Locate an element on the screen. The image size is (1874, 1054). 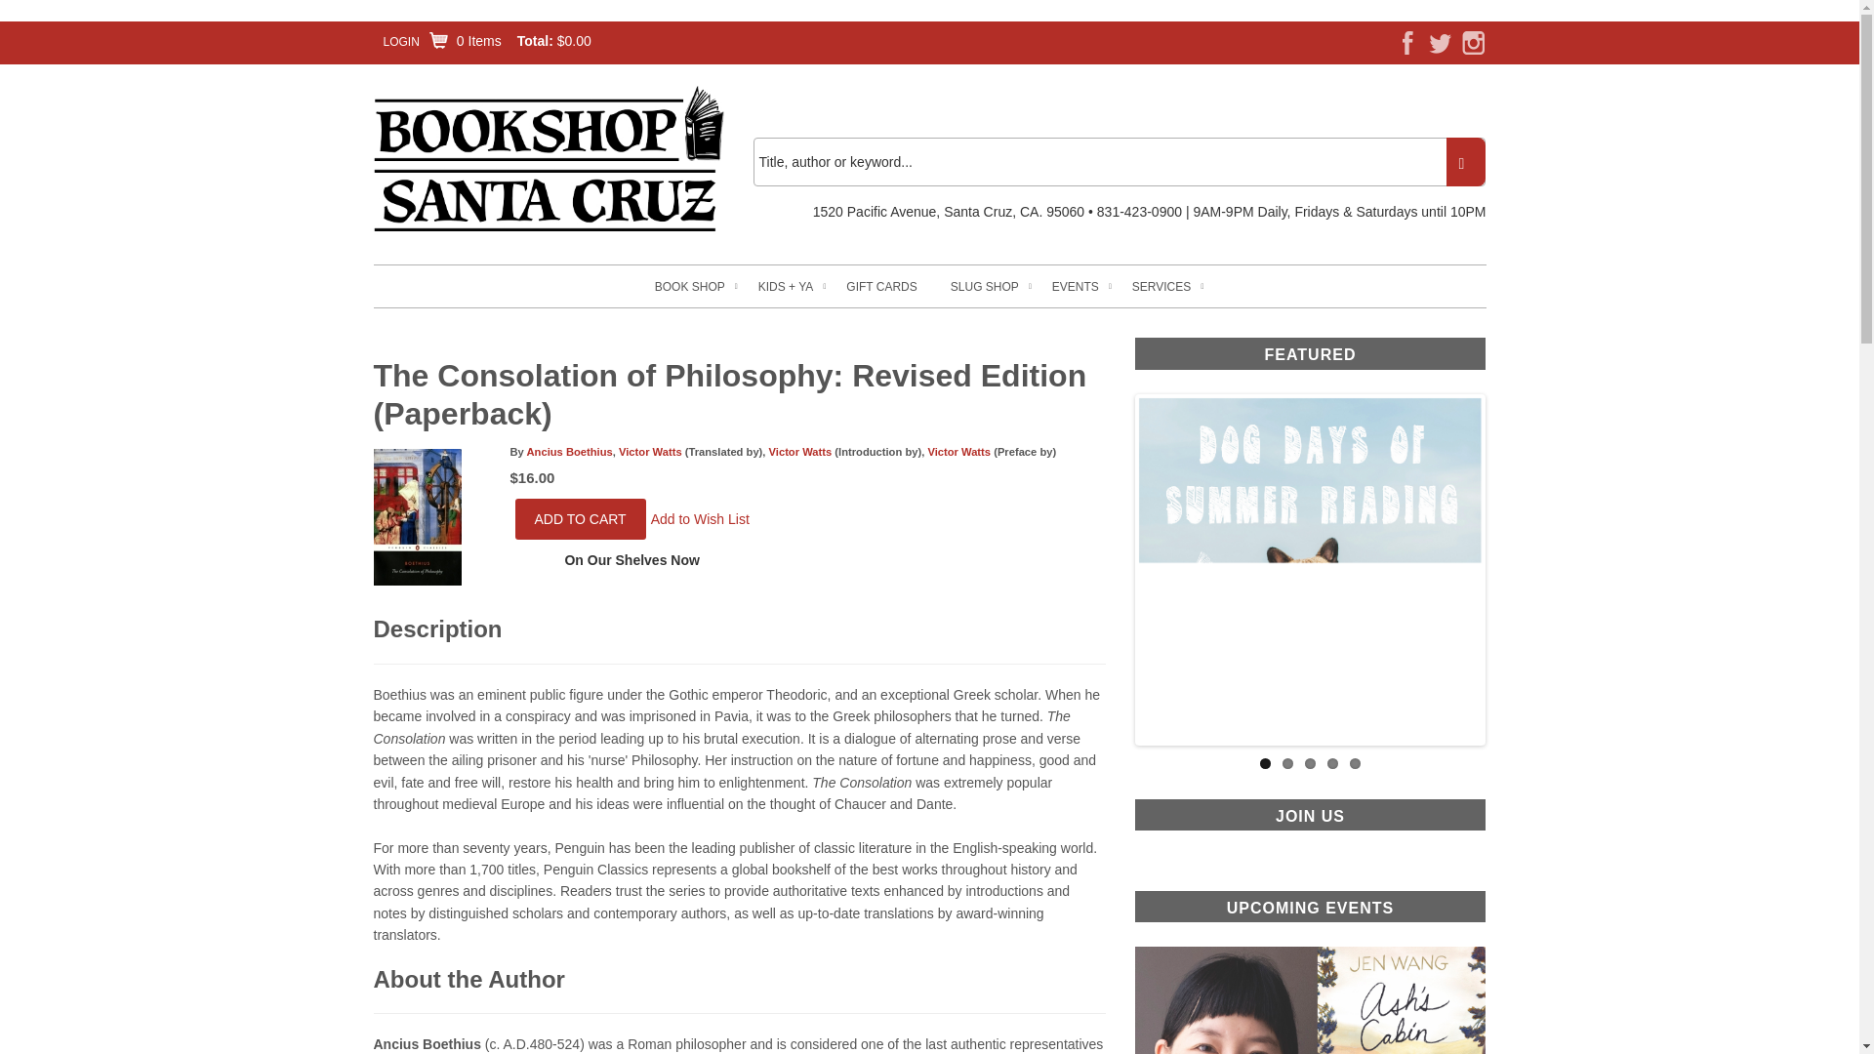
LOGIN is located at coordinates (400, 41).